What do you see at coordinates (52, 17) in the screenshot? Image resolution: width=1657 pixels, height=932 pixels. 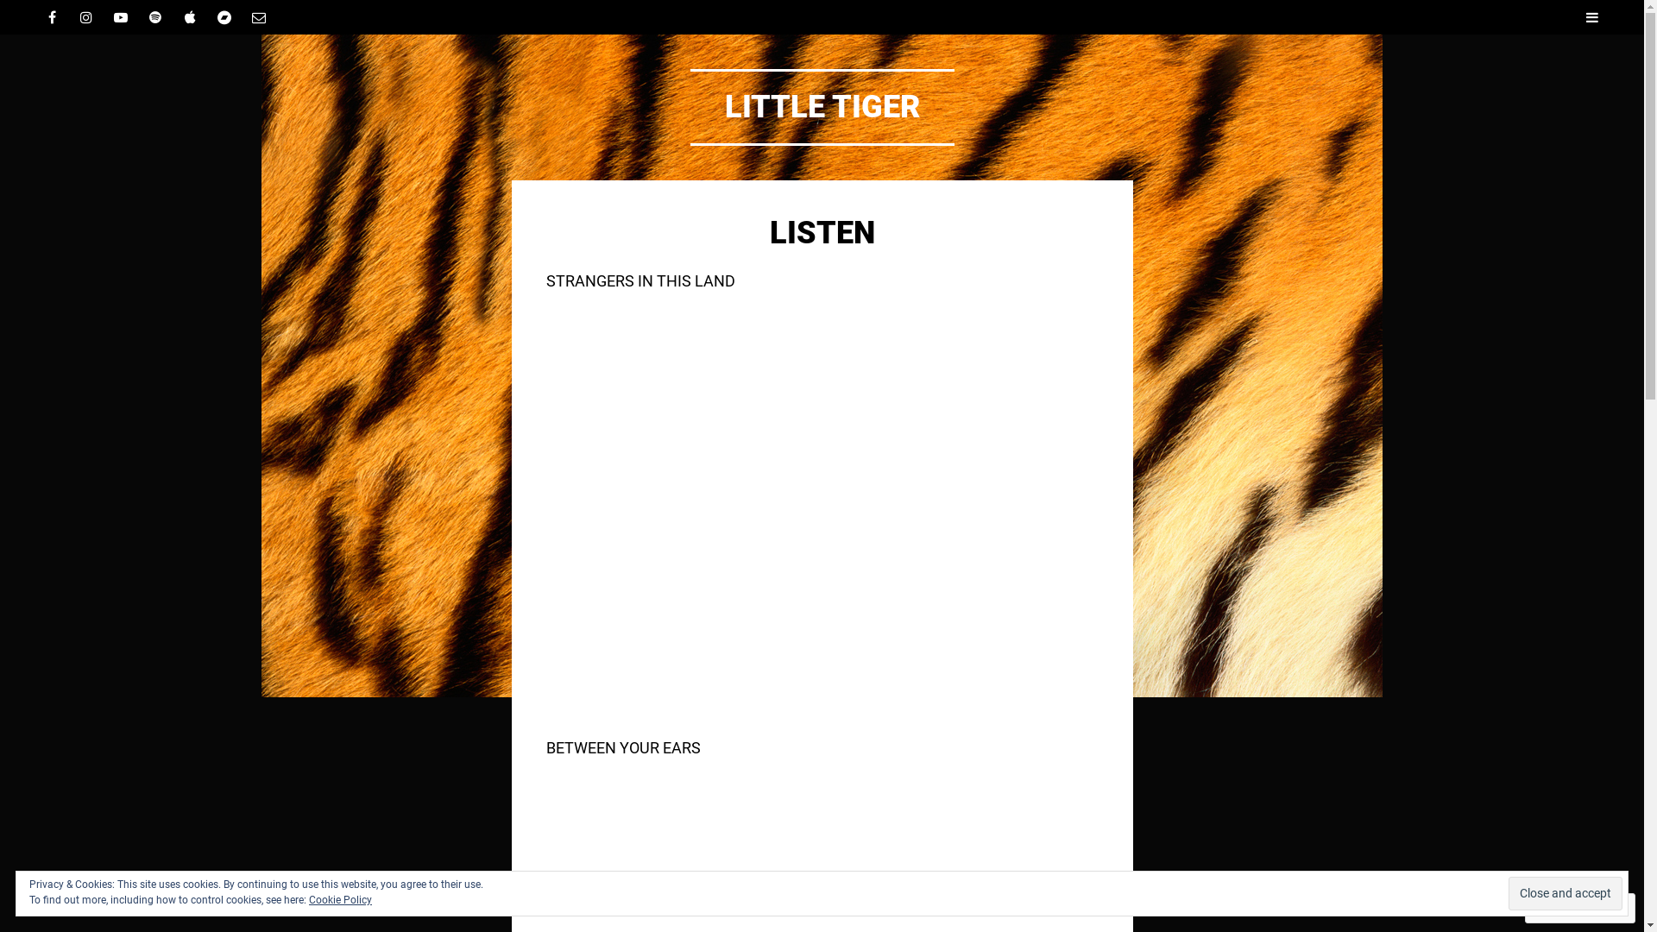 I see `Facebook` at bounding box center [52, 17].